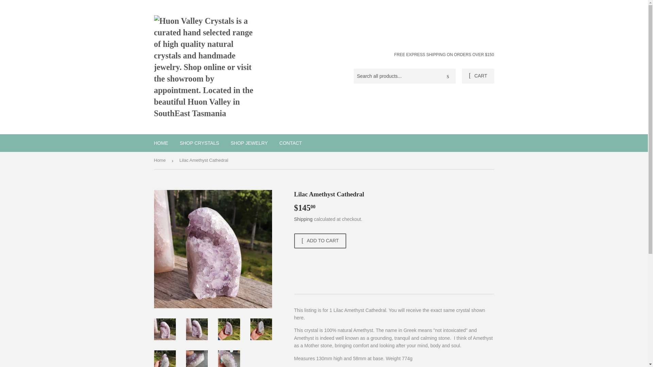 The height and width of the screenshot is (367, 653). I want to click on HOME, so click(161, 143).